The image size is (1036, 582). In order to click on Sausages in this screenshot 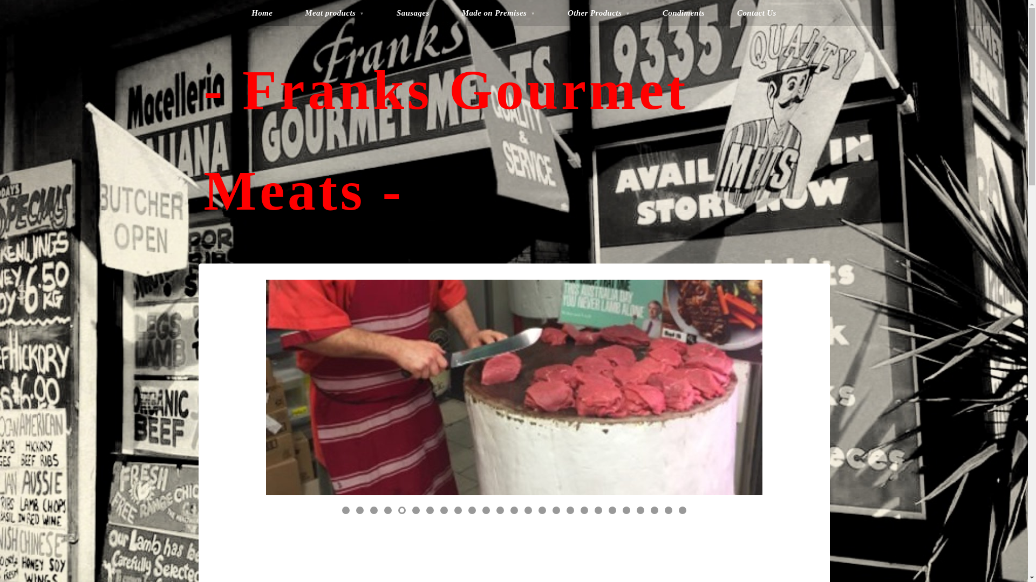, I will do `click(413, 13)`.